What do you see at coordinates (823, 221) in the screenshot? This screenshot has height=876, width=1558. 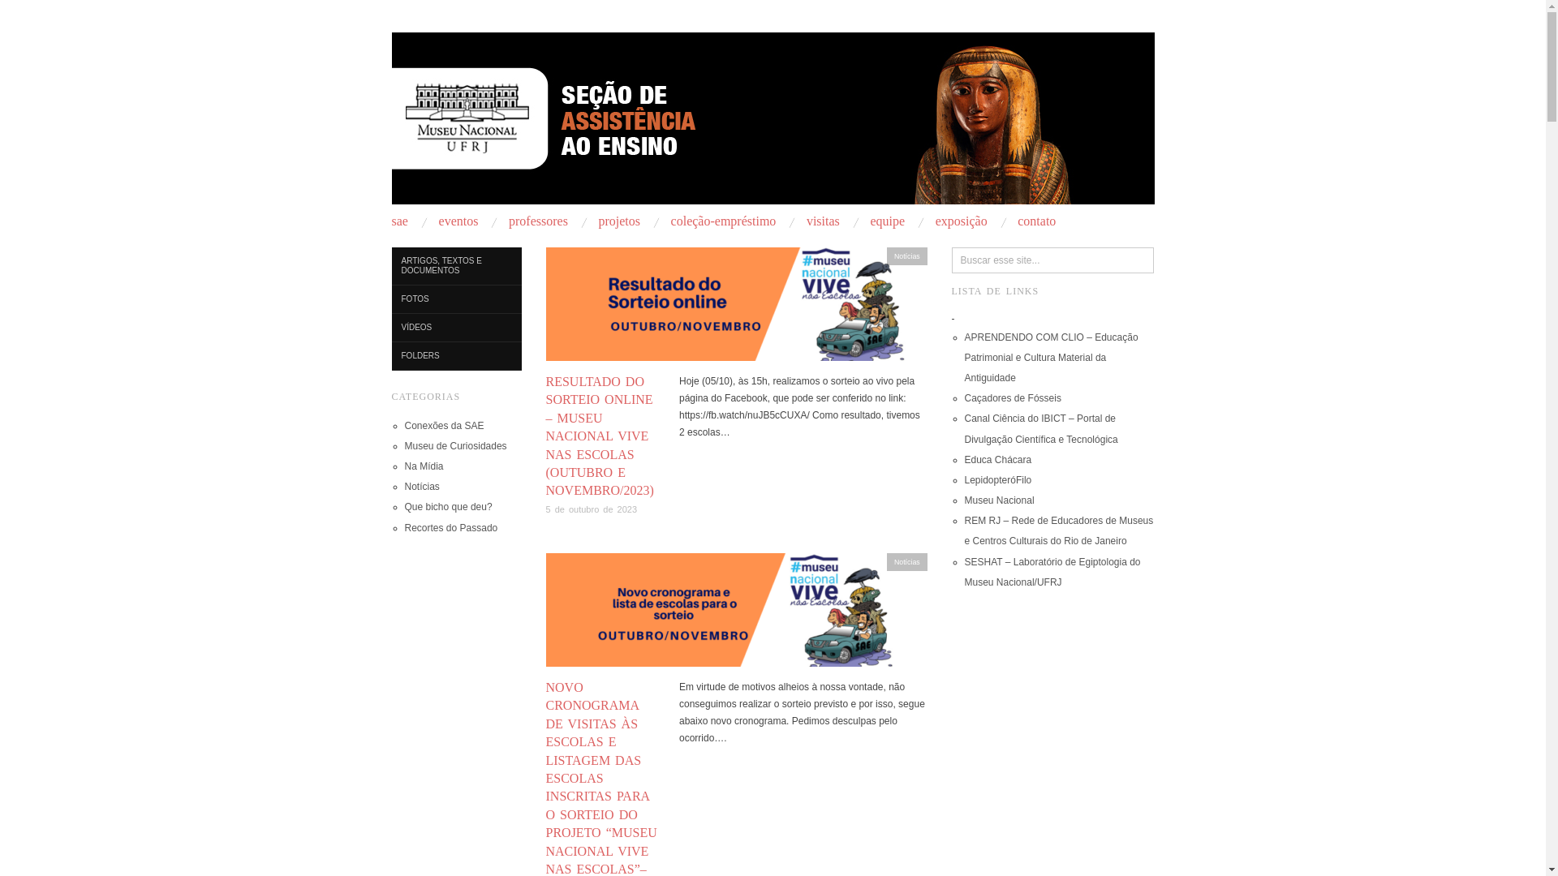 I see `visitas` at bounding box center [823, 221].